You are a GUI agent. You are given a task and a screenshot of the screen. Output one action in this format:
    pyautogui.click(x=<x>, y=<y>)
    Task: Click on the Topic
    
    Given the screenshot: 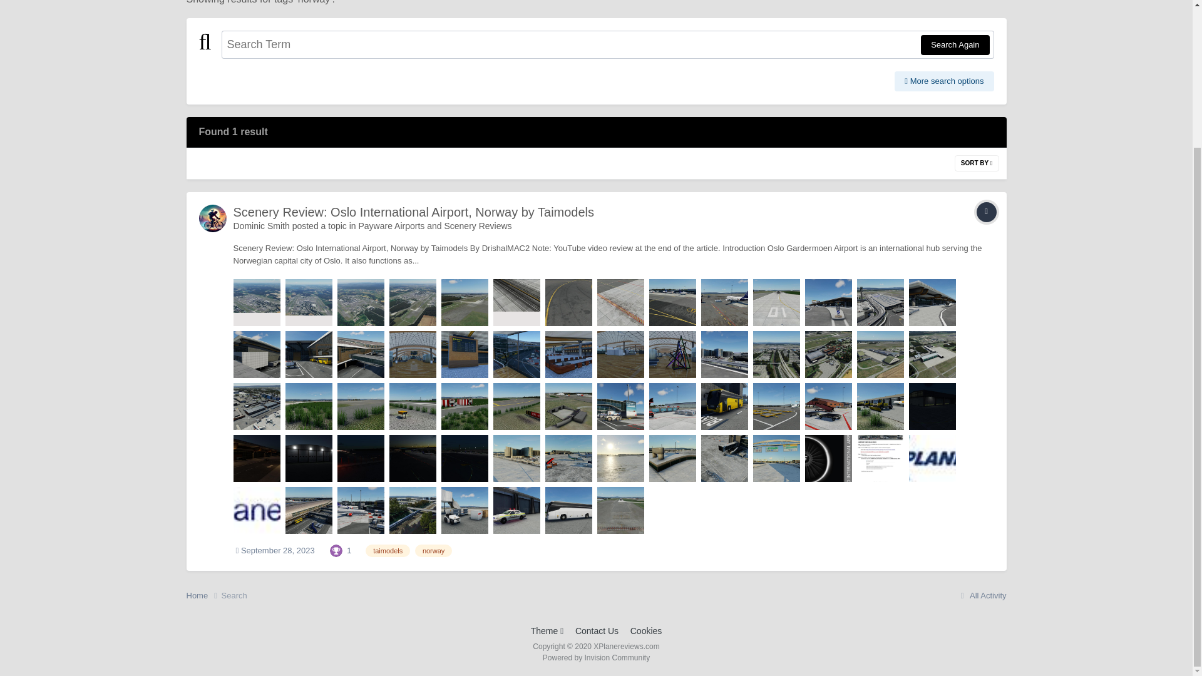 What is the action you would take?
    pyautogui.click(x=986, y=212)
    